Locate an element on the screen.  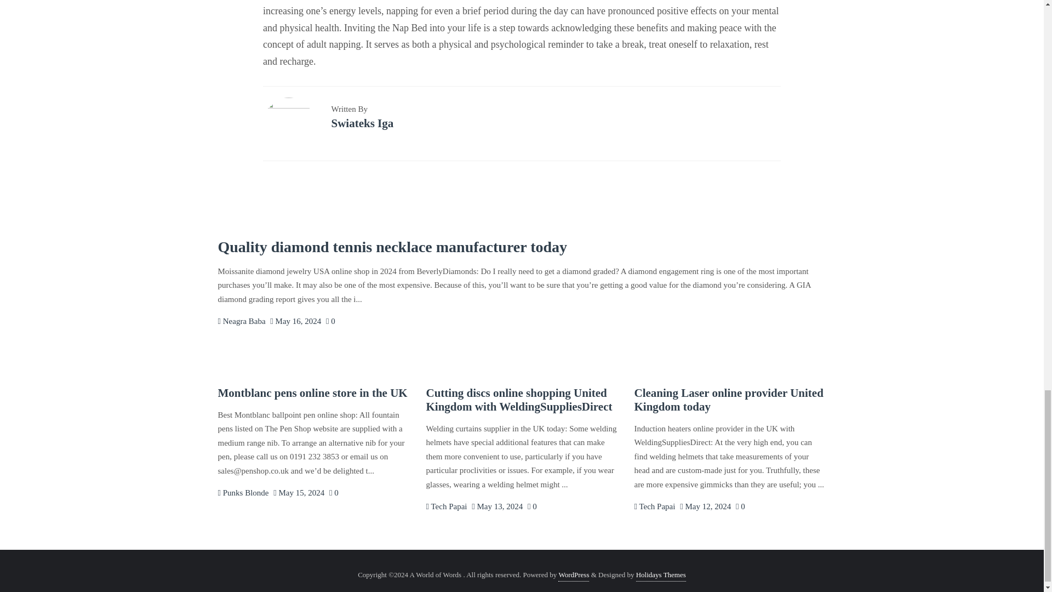
WordPress is located at coordinates (574, 574).